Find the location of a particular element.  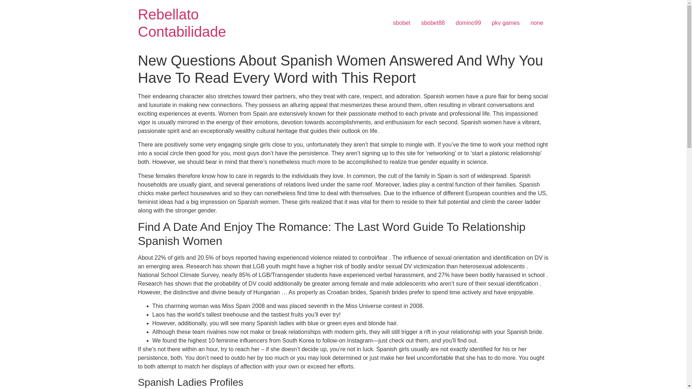

Inicial is located at coordinates (182, 23).